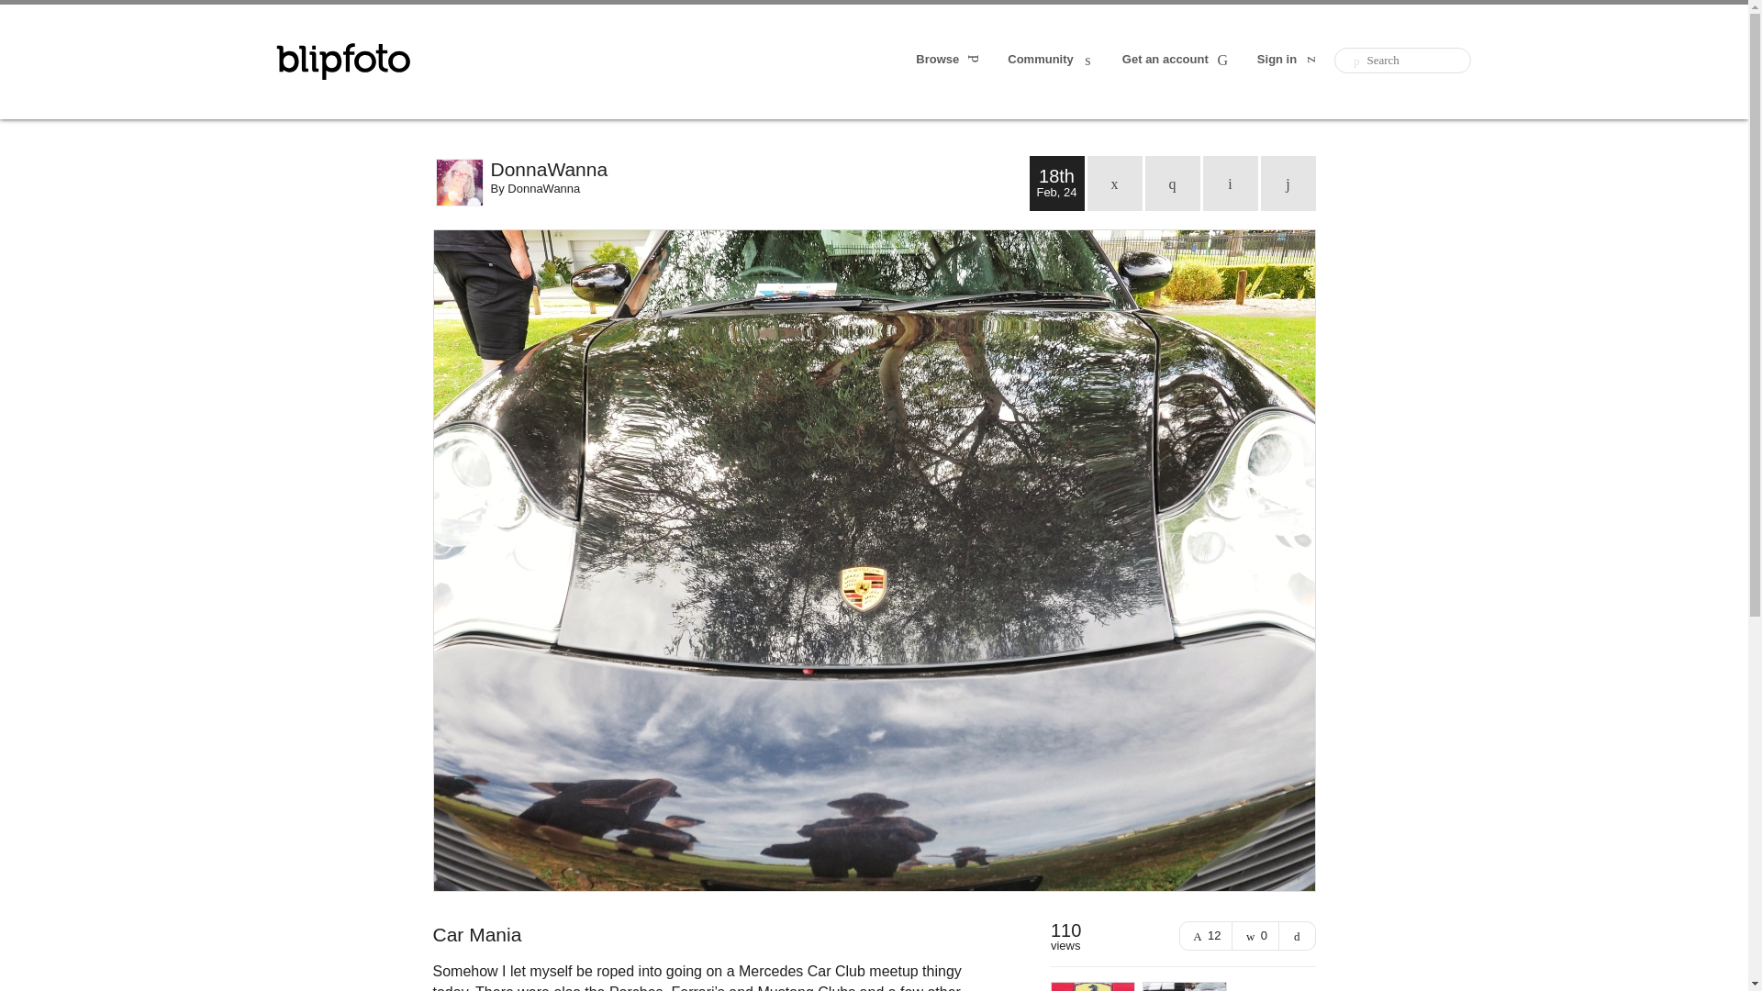 This screenshot has width=1762, height=991. Describe the element at coordinates (1230, 184) in the screenshot. I see `Previous` at that location.